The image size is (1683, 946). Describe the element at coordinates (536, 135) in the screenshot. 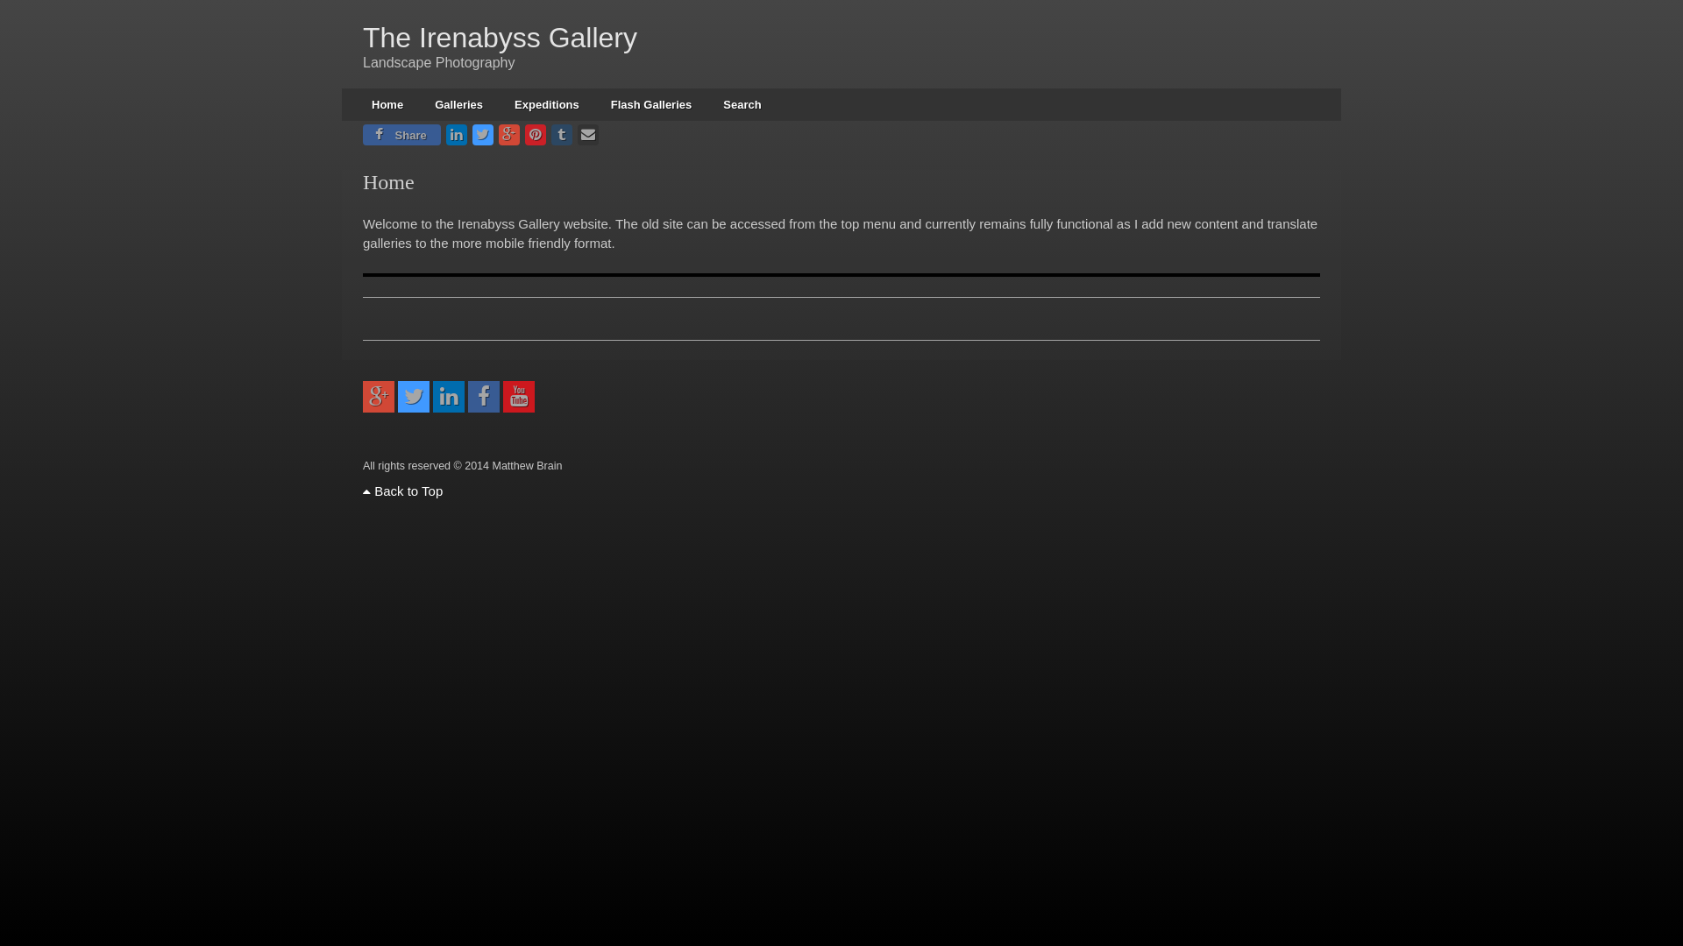

I see `Pinterest` at that location.